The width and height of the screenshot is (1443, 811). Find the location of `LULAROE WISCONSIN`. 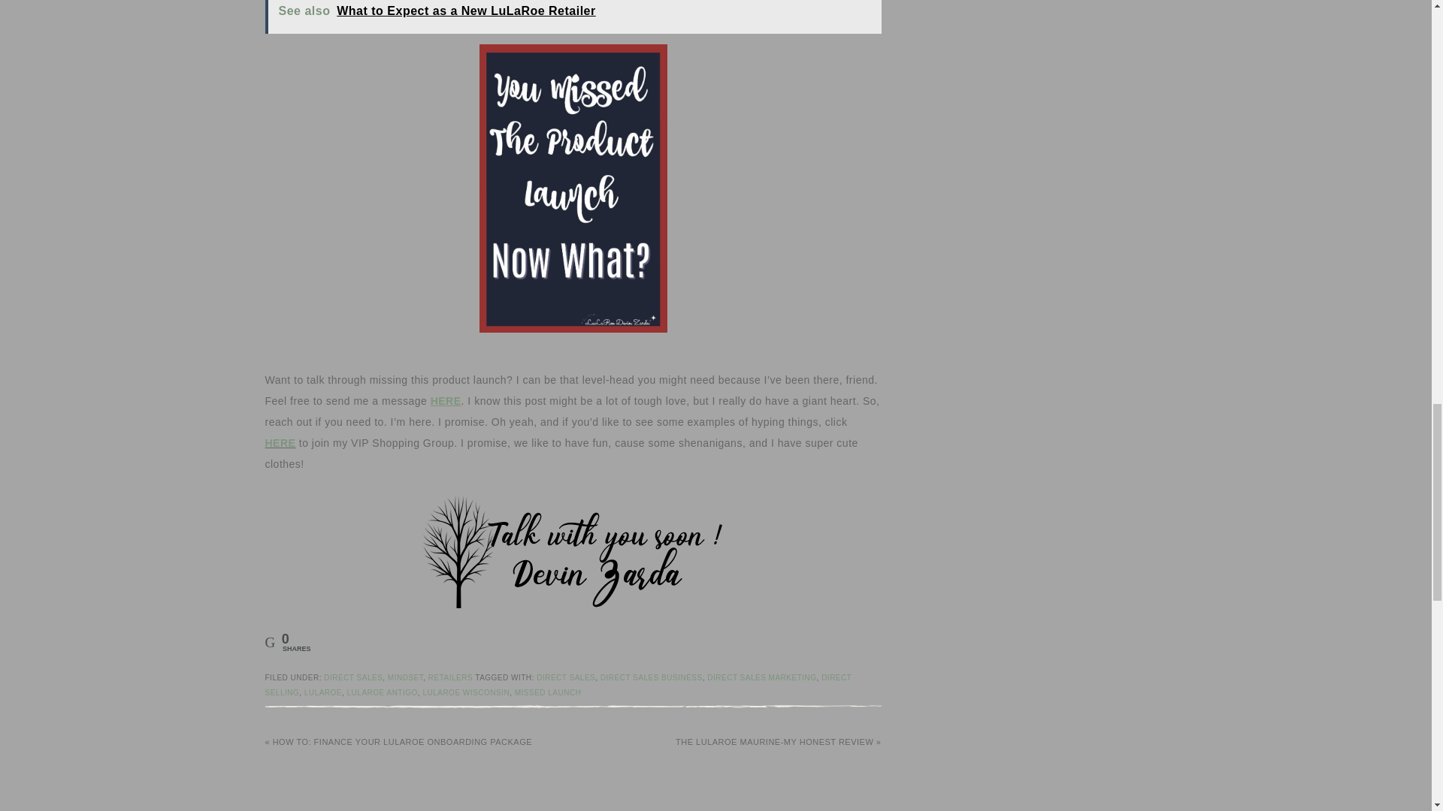

LULAROE WISCONSIN is located at coordinates (466, 692).